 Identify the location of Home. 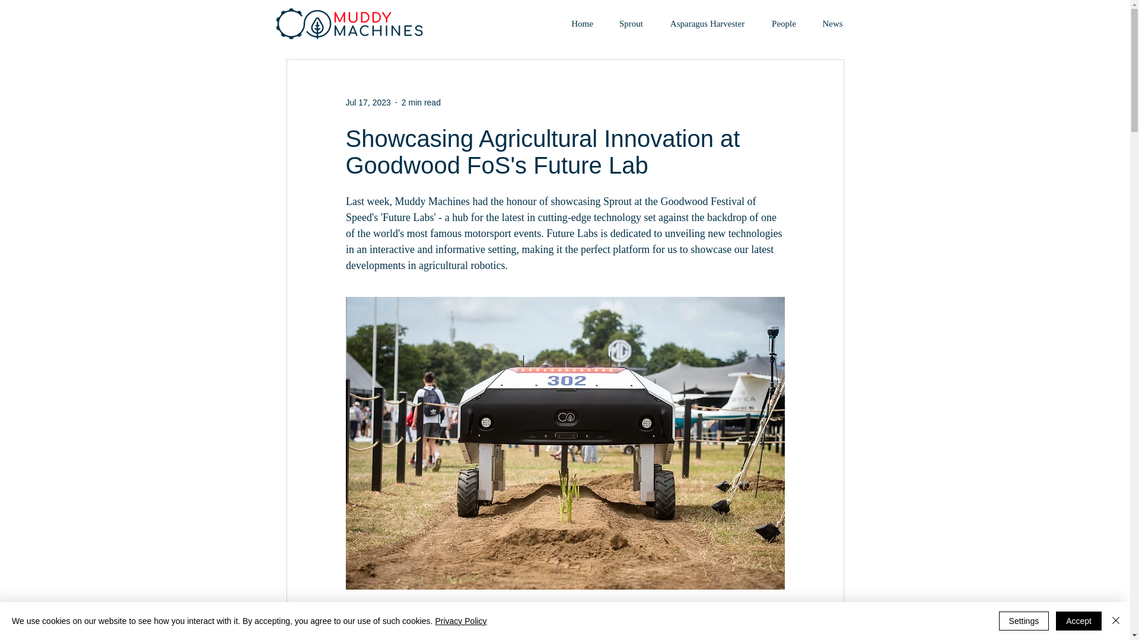
(583, 24).